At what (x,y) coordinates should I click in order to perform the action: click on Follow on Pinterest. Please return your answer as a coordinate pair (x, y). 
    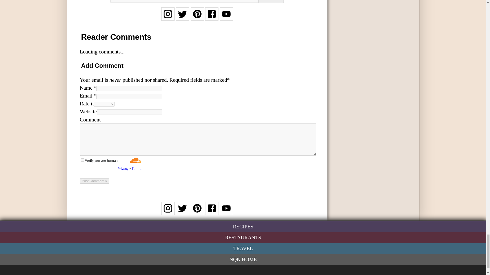
    Looking at the image, I should click on (197, 211).